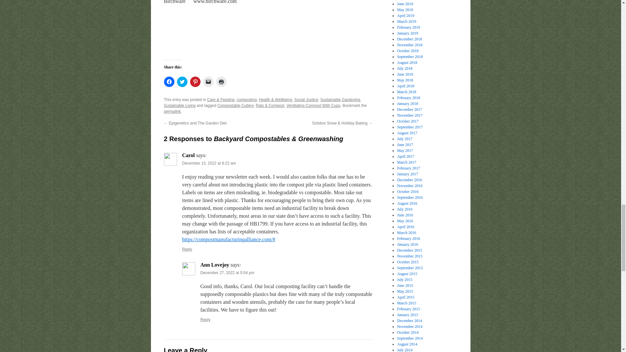  I want to click on Sustainable Gardening, so click(340, 100).